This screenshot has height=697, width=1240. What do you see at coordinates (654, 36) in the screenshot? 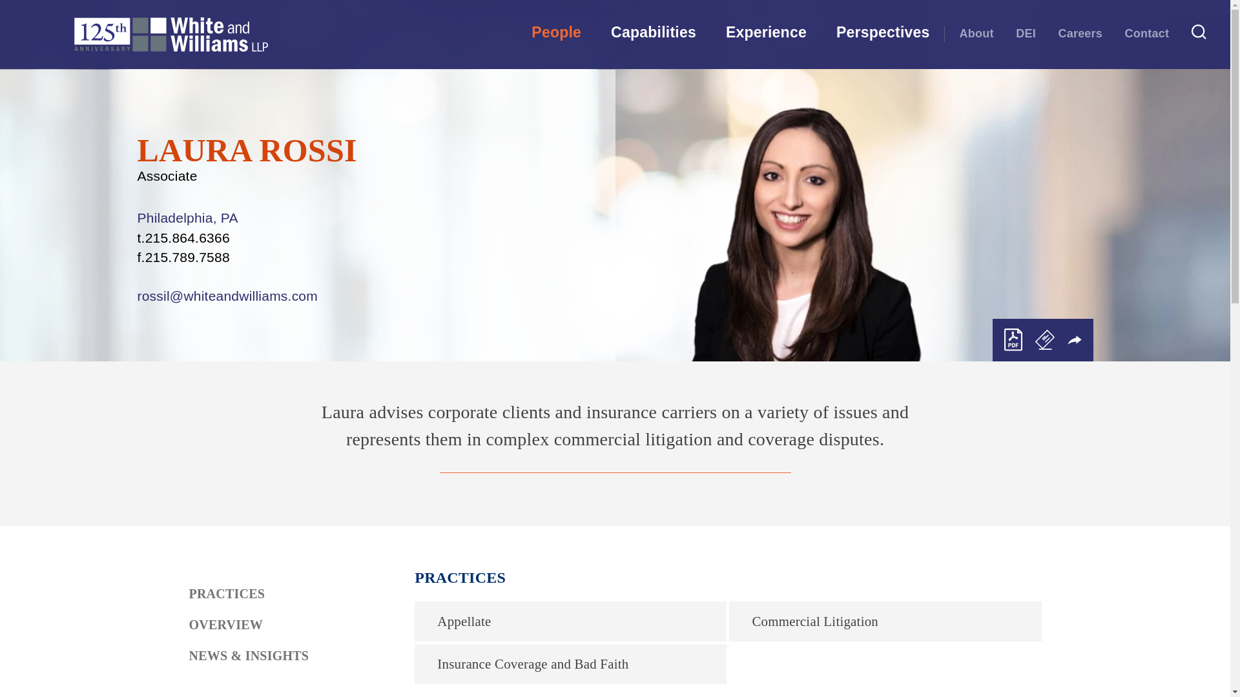
I see `Capabilities` at bounding box center [654, 36].